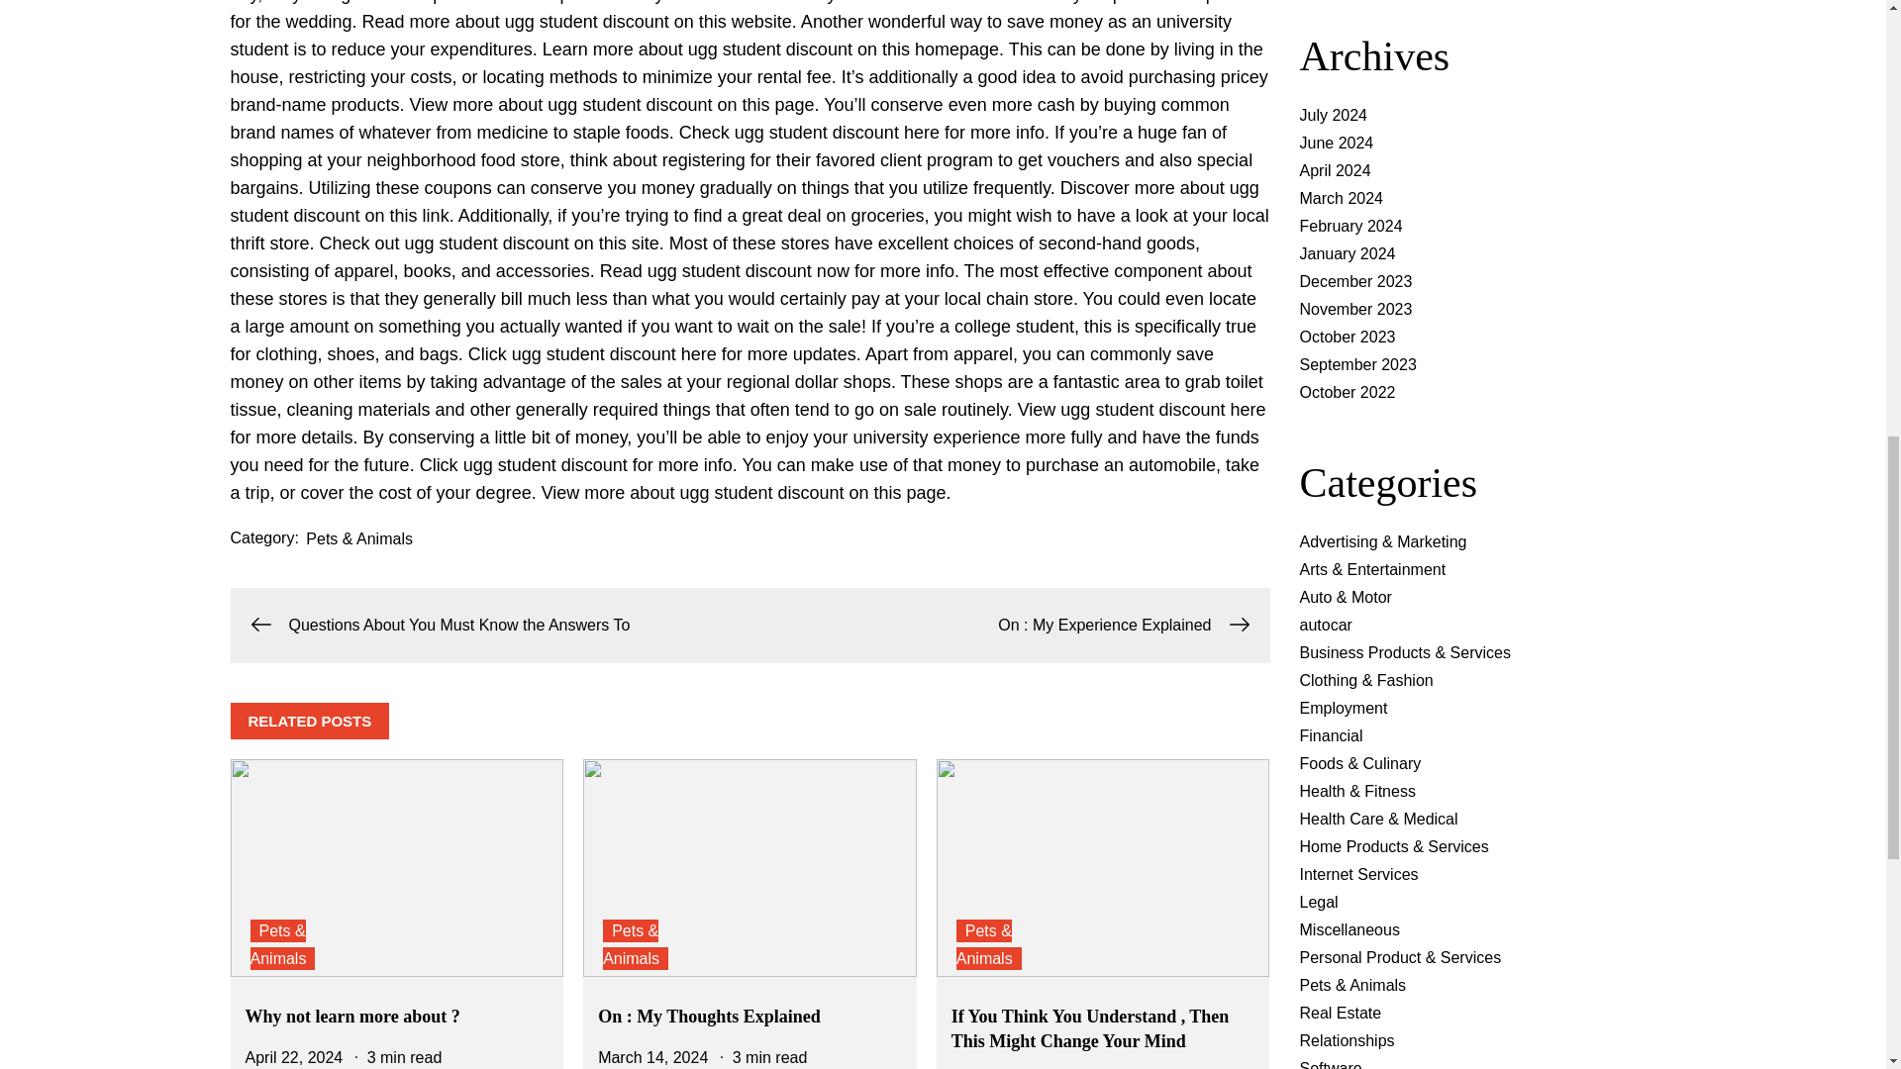  Describe the element at coordinates (709, 1016) in the screenshot. I see `On : My Thoughts Explained` at that location.